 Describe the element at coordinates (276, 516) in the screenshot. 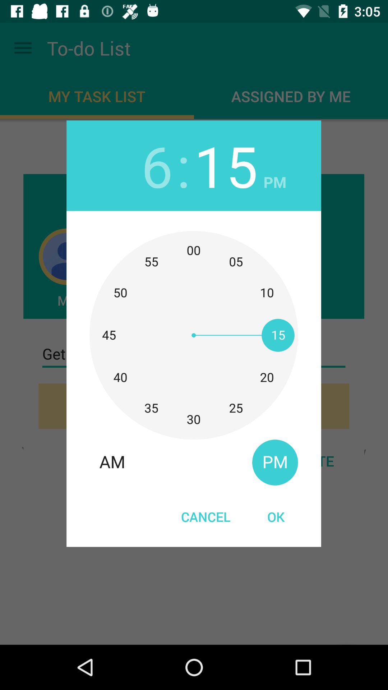

I see `turn off the icon next to the cancel item` at that location.